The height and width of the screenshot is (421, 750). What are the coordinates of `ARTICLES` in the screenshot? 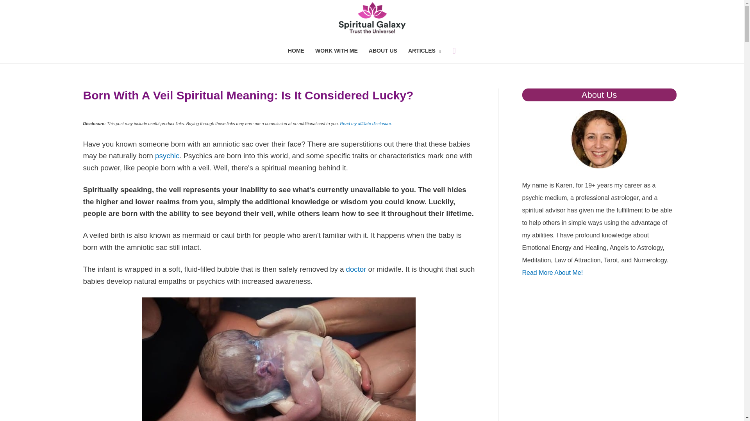 It's located at (424, 50).